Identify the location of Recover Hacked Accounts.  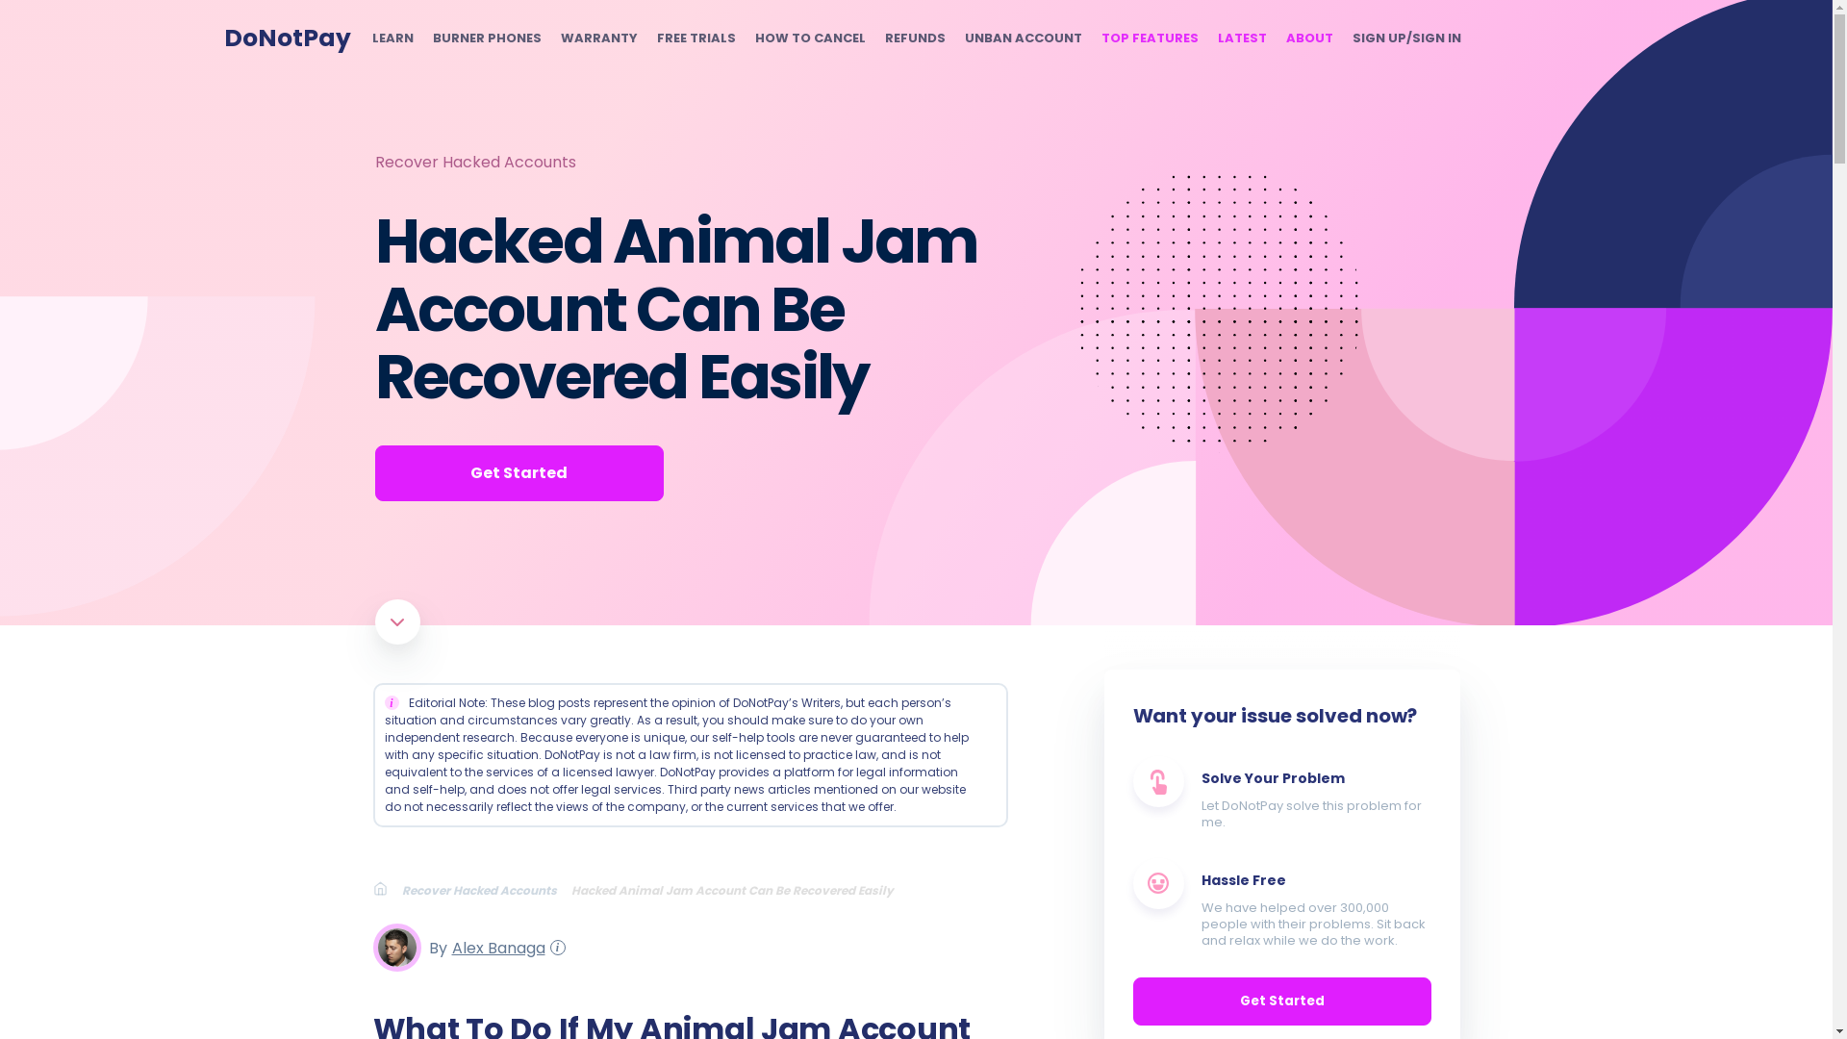
(475, 162).